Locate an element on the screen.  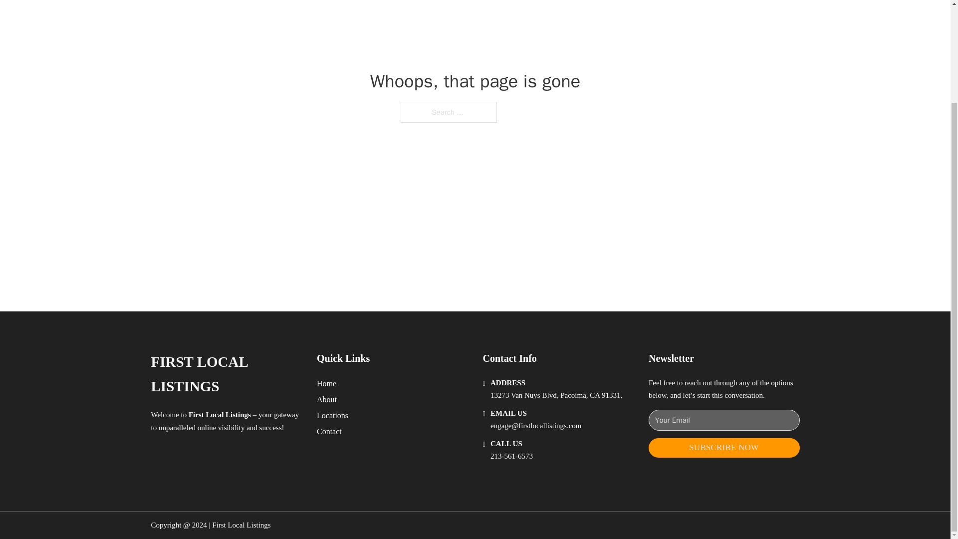
FIRST LOCAL LISTINGS is located at coordinates (226, 374).